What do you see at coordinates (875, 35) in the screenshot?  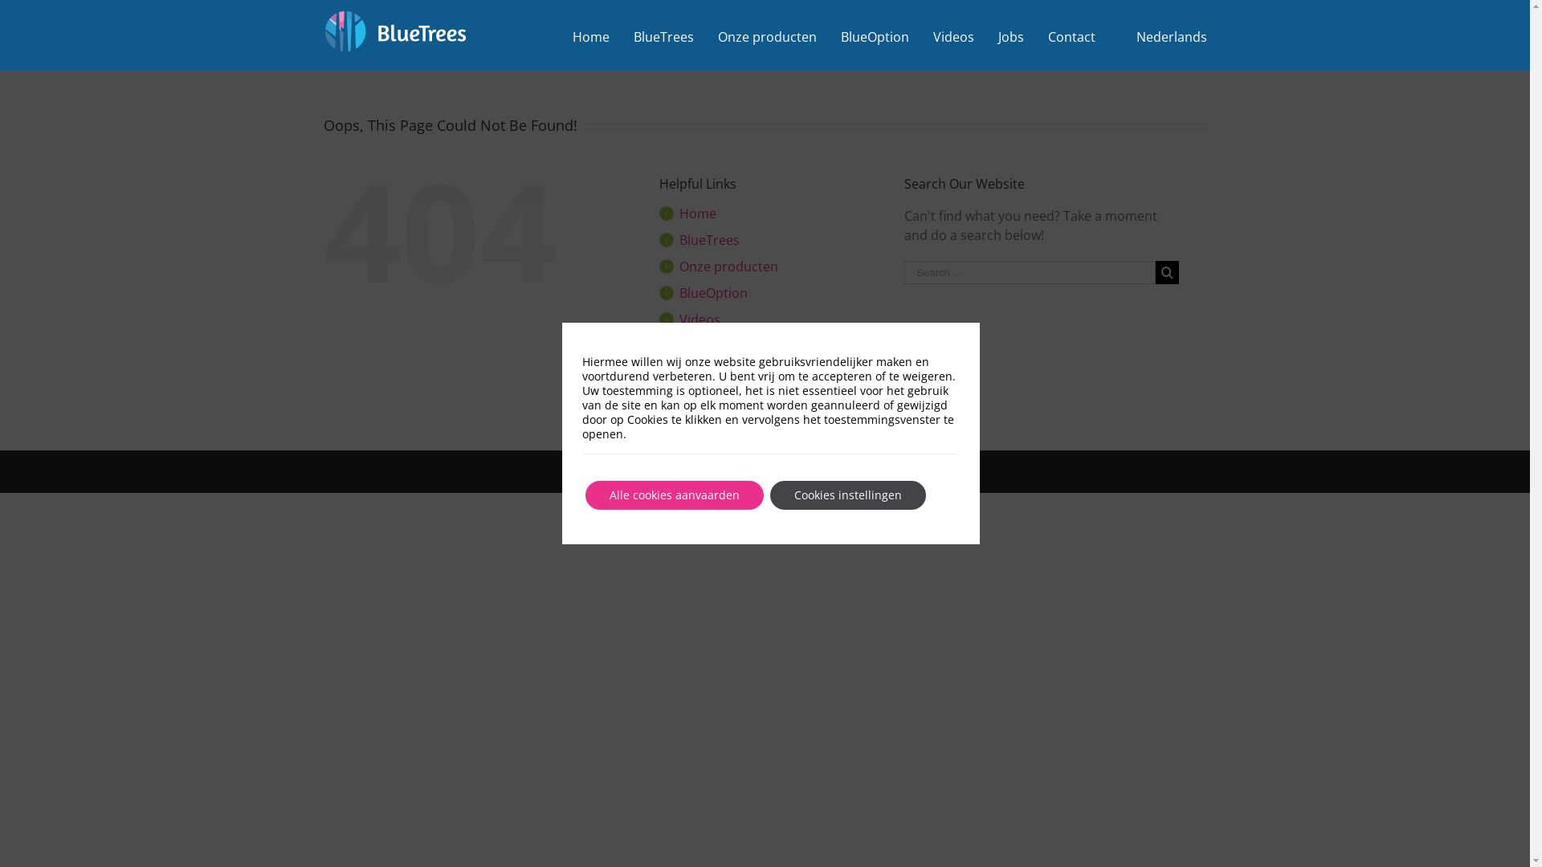 I see `BlueOption` at bounding box center [875, 35].